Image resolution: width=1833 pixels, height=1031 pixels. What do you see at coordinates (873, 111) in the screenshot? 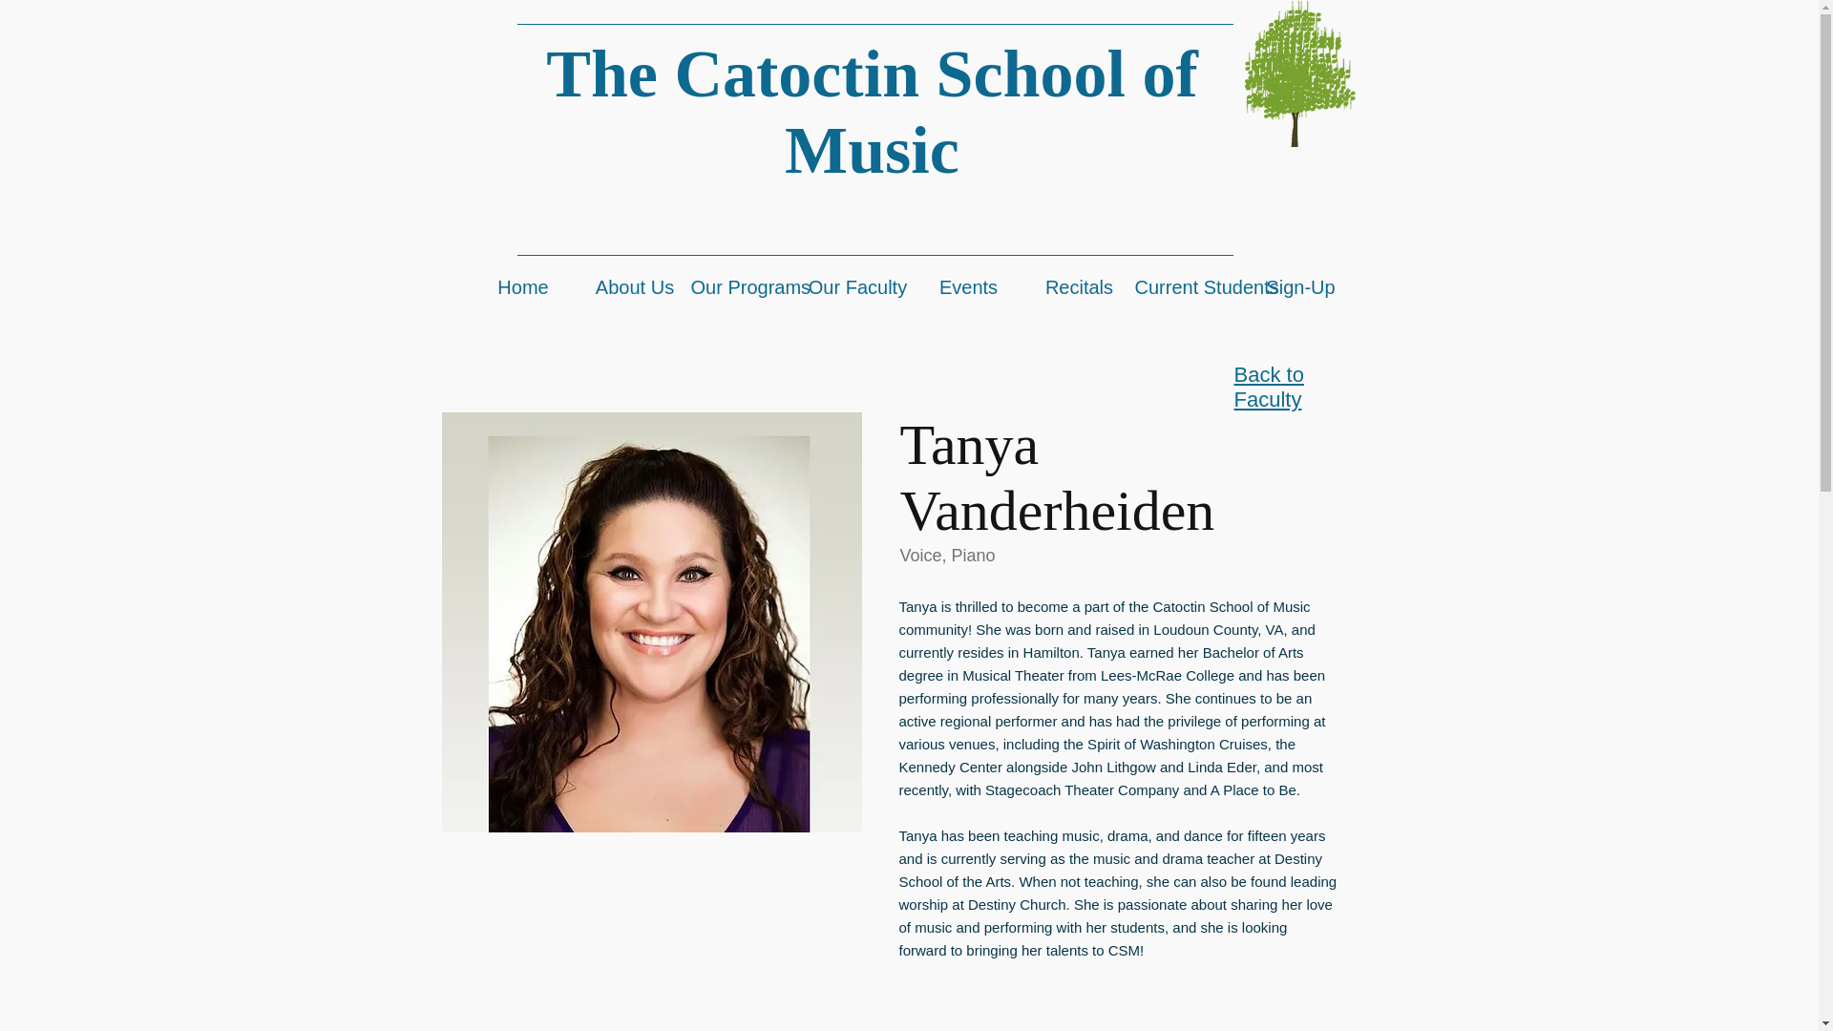
I see `The Catoctin School of Music` at bounding box center [873, 111].